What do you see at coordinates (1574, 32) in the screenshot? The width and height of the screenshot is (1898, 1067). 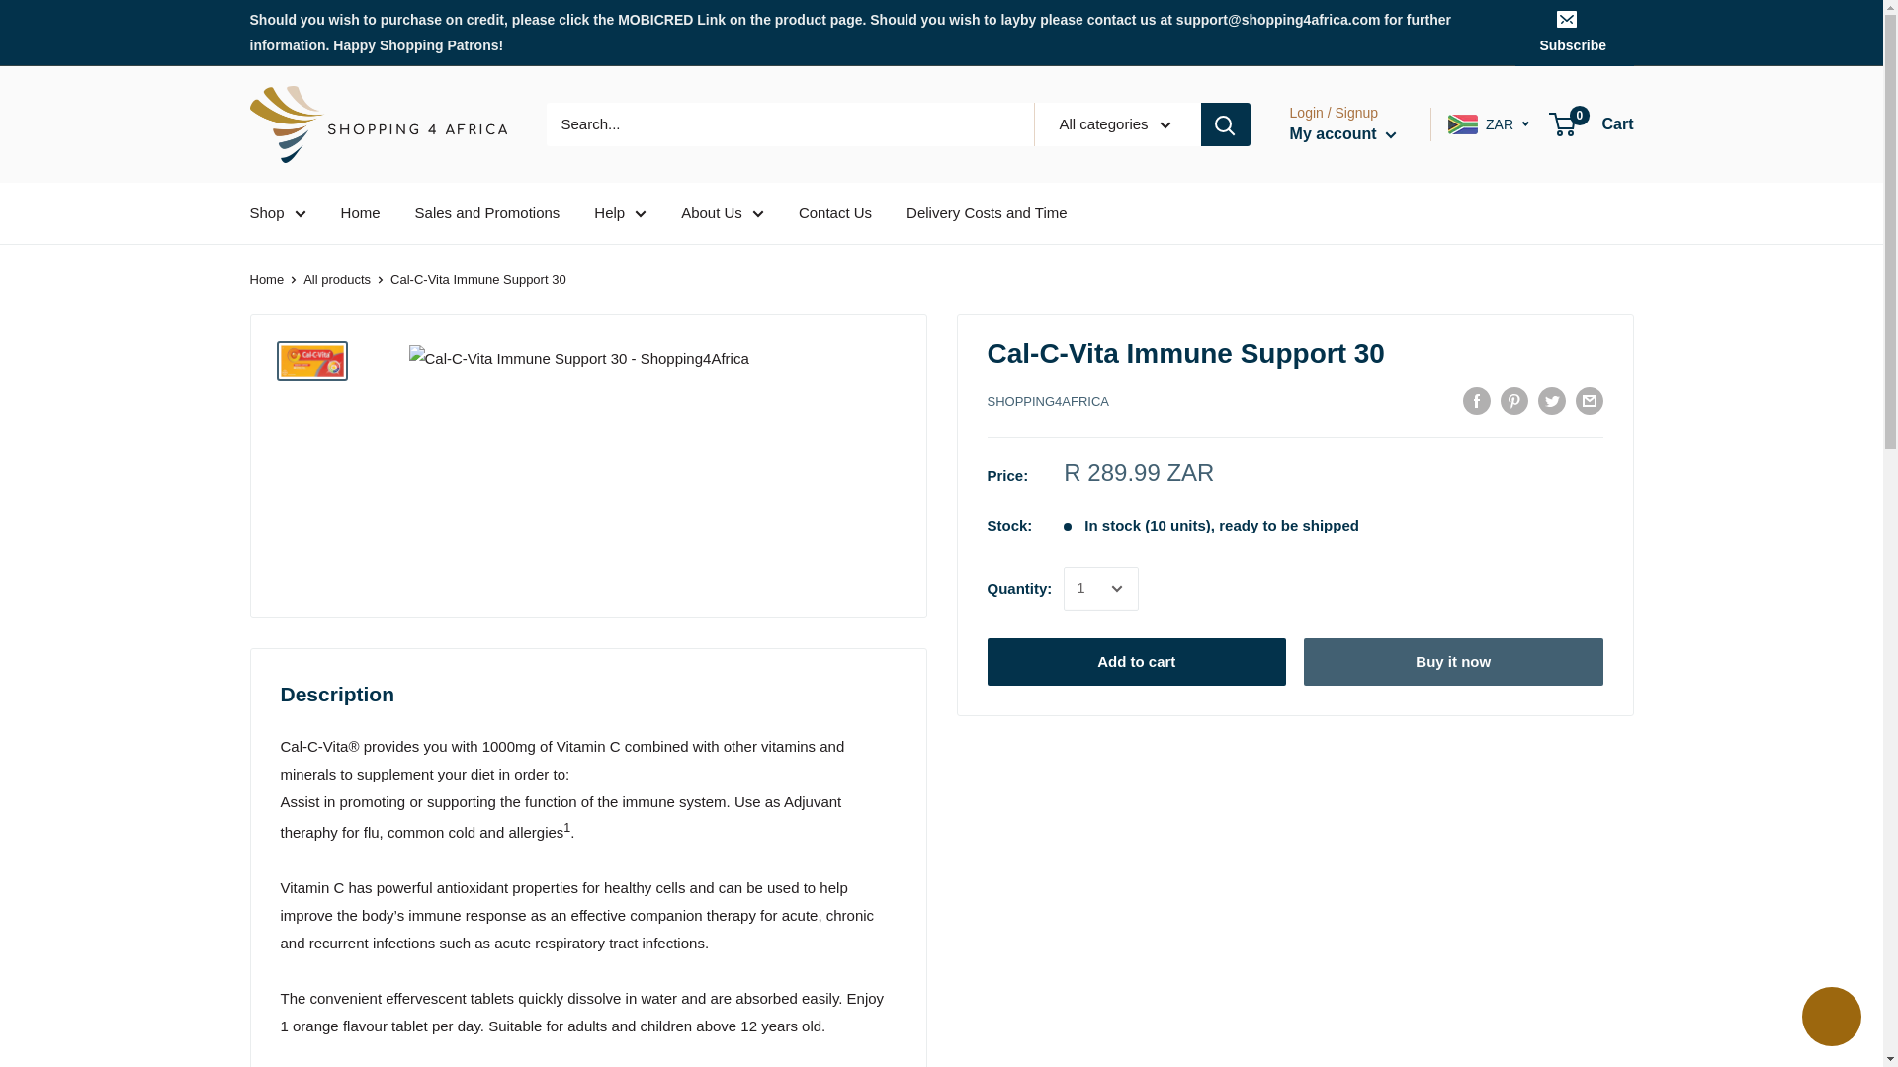 I see `Subscribe` at bounding box center [1574, 32].